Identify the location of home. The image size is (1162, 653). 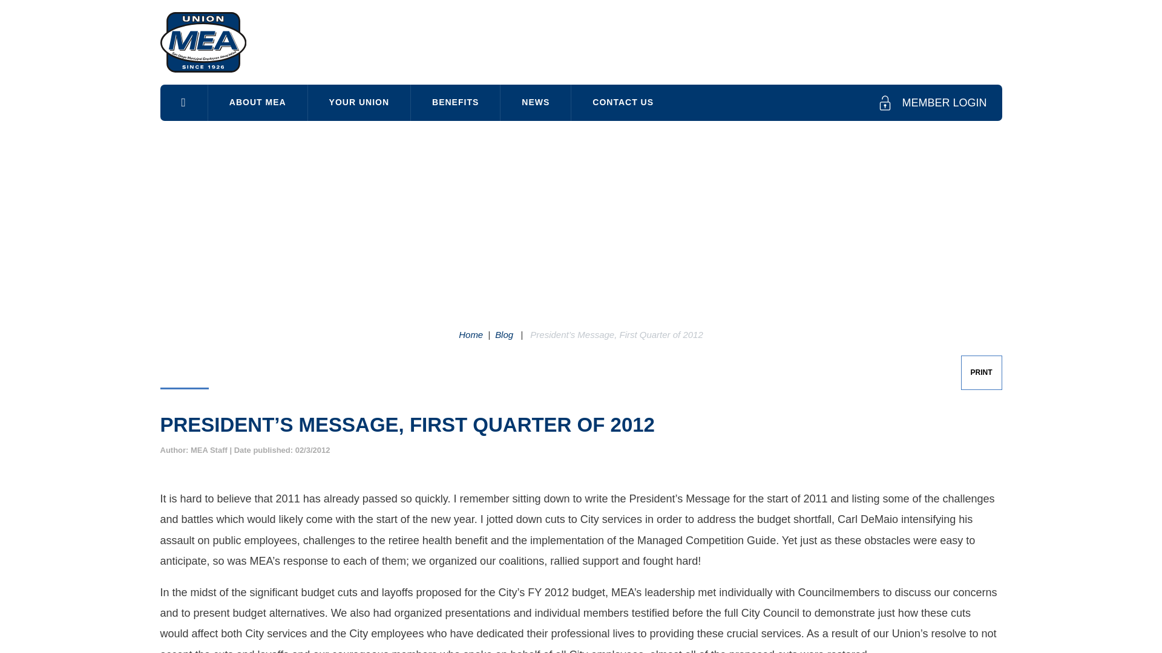
(183, 103).